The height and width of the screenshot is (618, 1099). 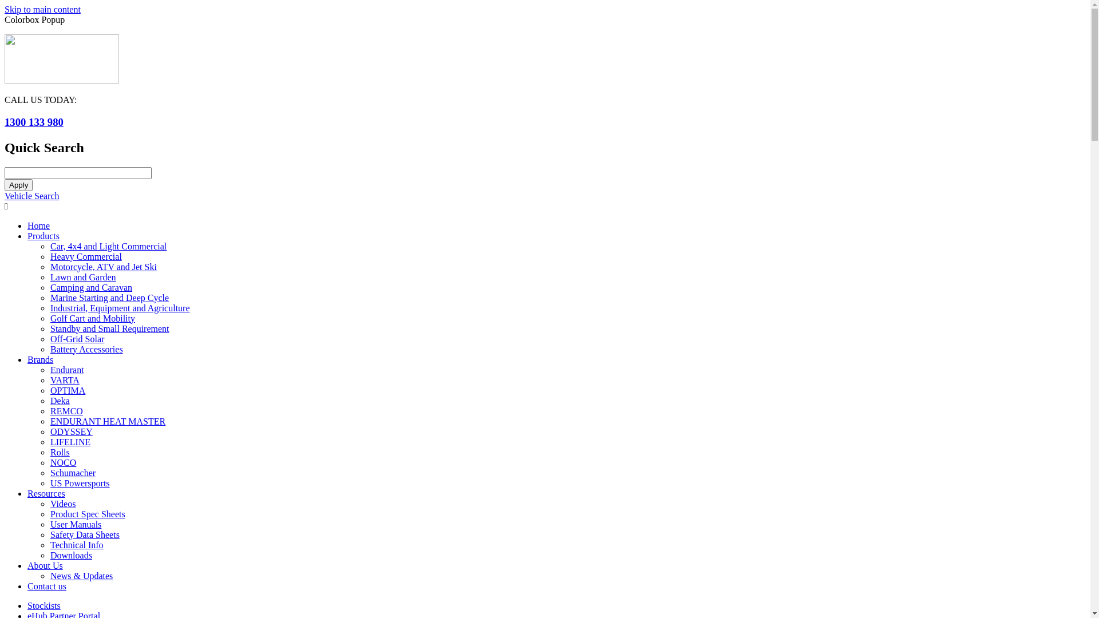 What do you see at coordinates (71, 555) in the screenshot?
I see `Downloads` at bounding box center [71, 555].